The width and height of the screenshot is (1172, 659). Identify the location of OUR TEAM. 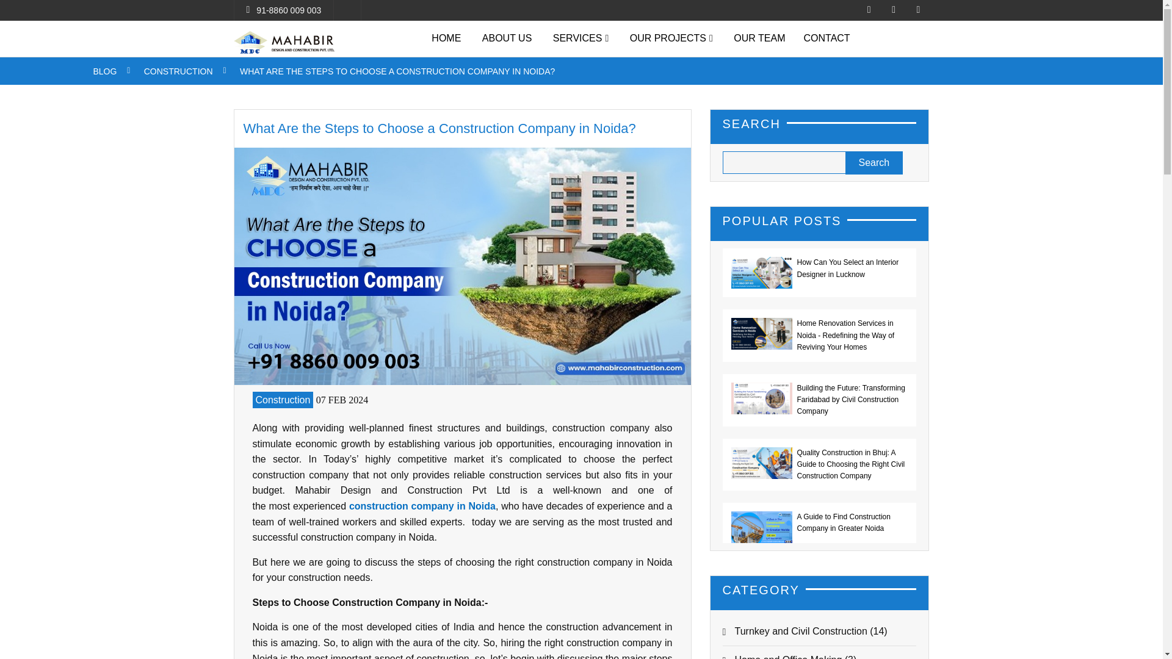
(759, 38).